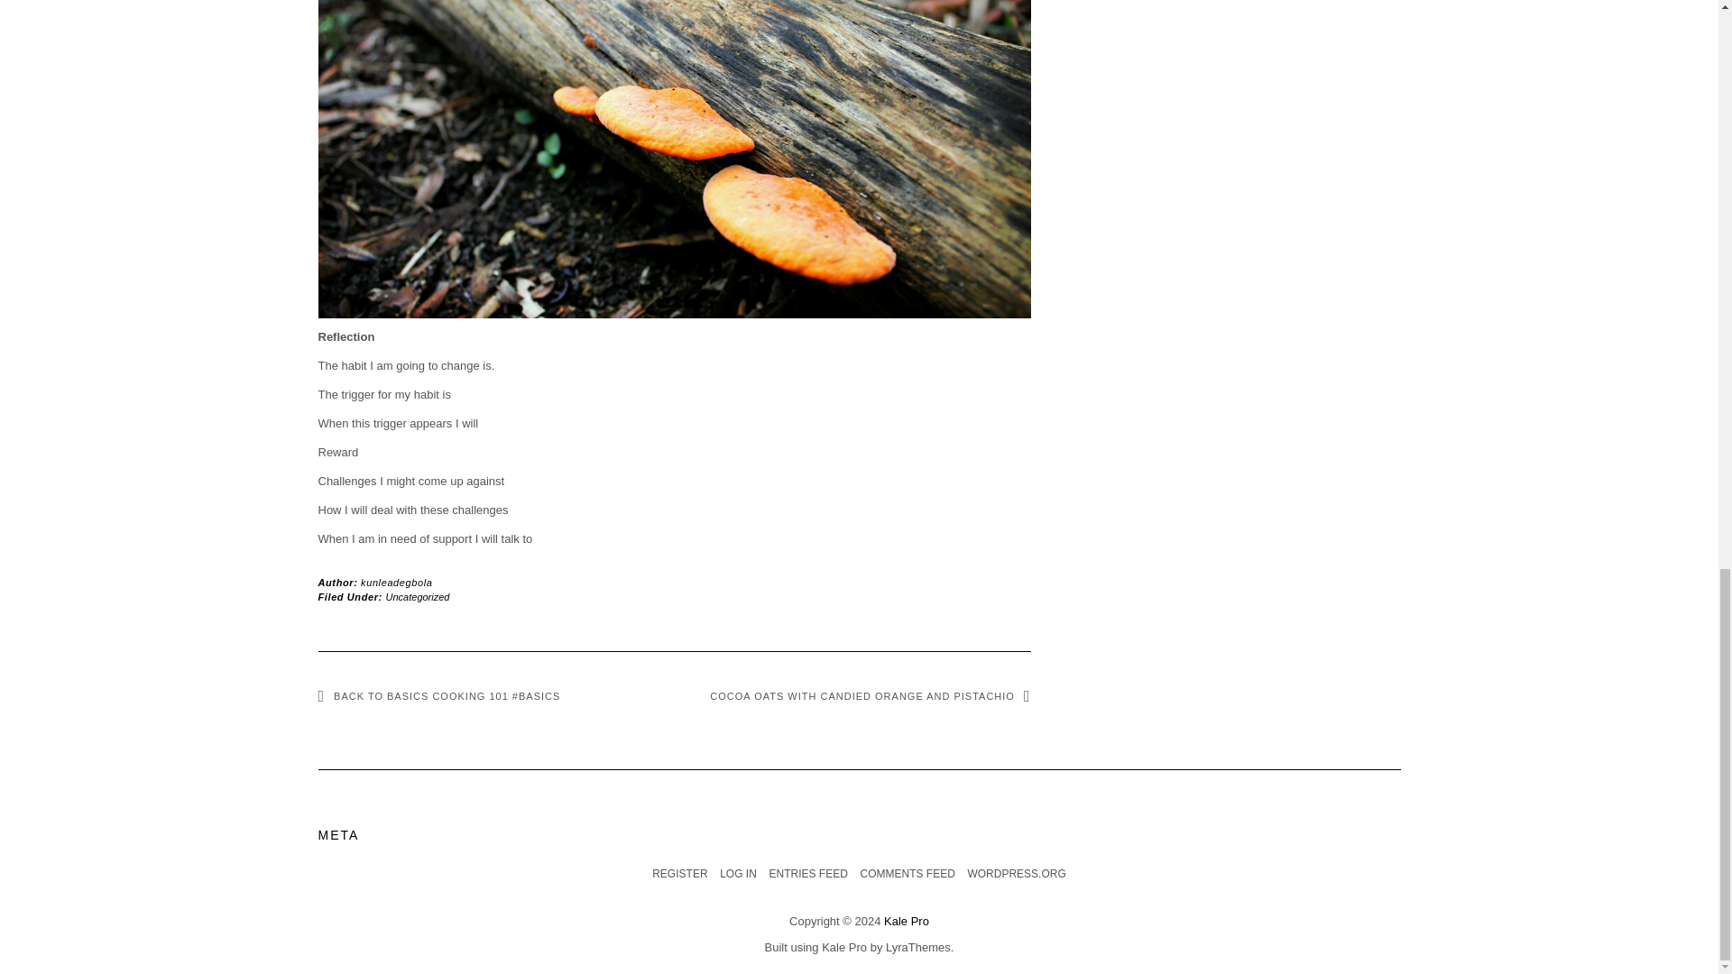 Image resolution: width=1732 pixels, height=974 pixels. What do you see at coordinates (395, 583) in the screenshot?
I see `Posts by kunleadegbola` at bounding box center [395, 583].